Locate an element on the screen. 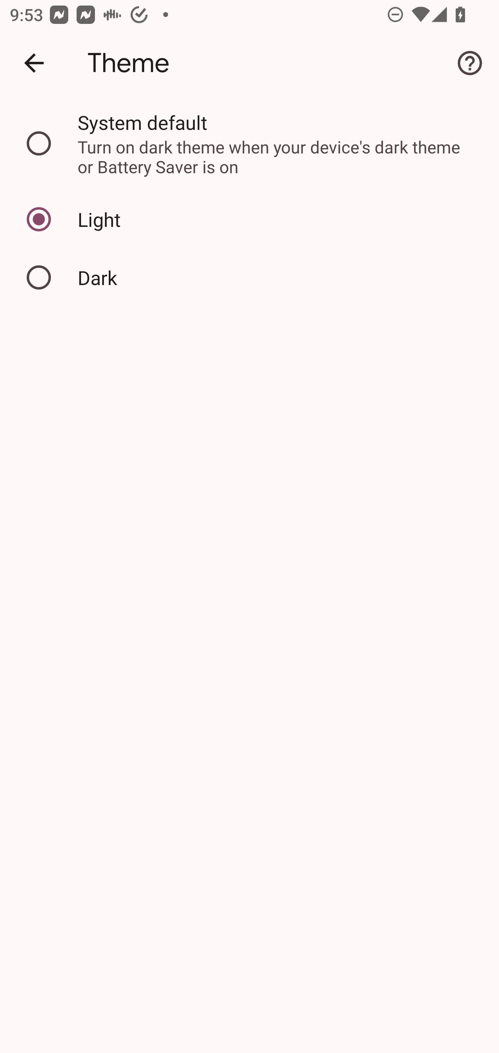 This screenshot has width=499, height=1053. Navigate up is located at coordinates (34, 63).